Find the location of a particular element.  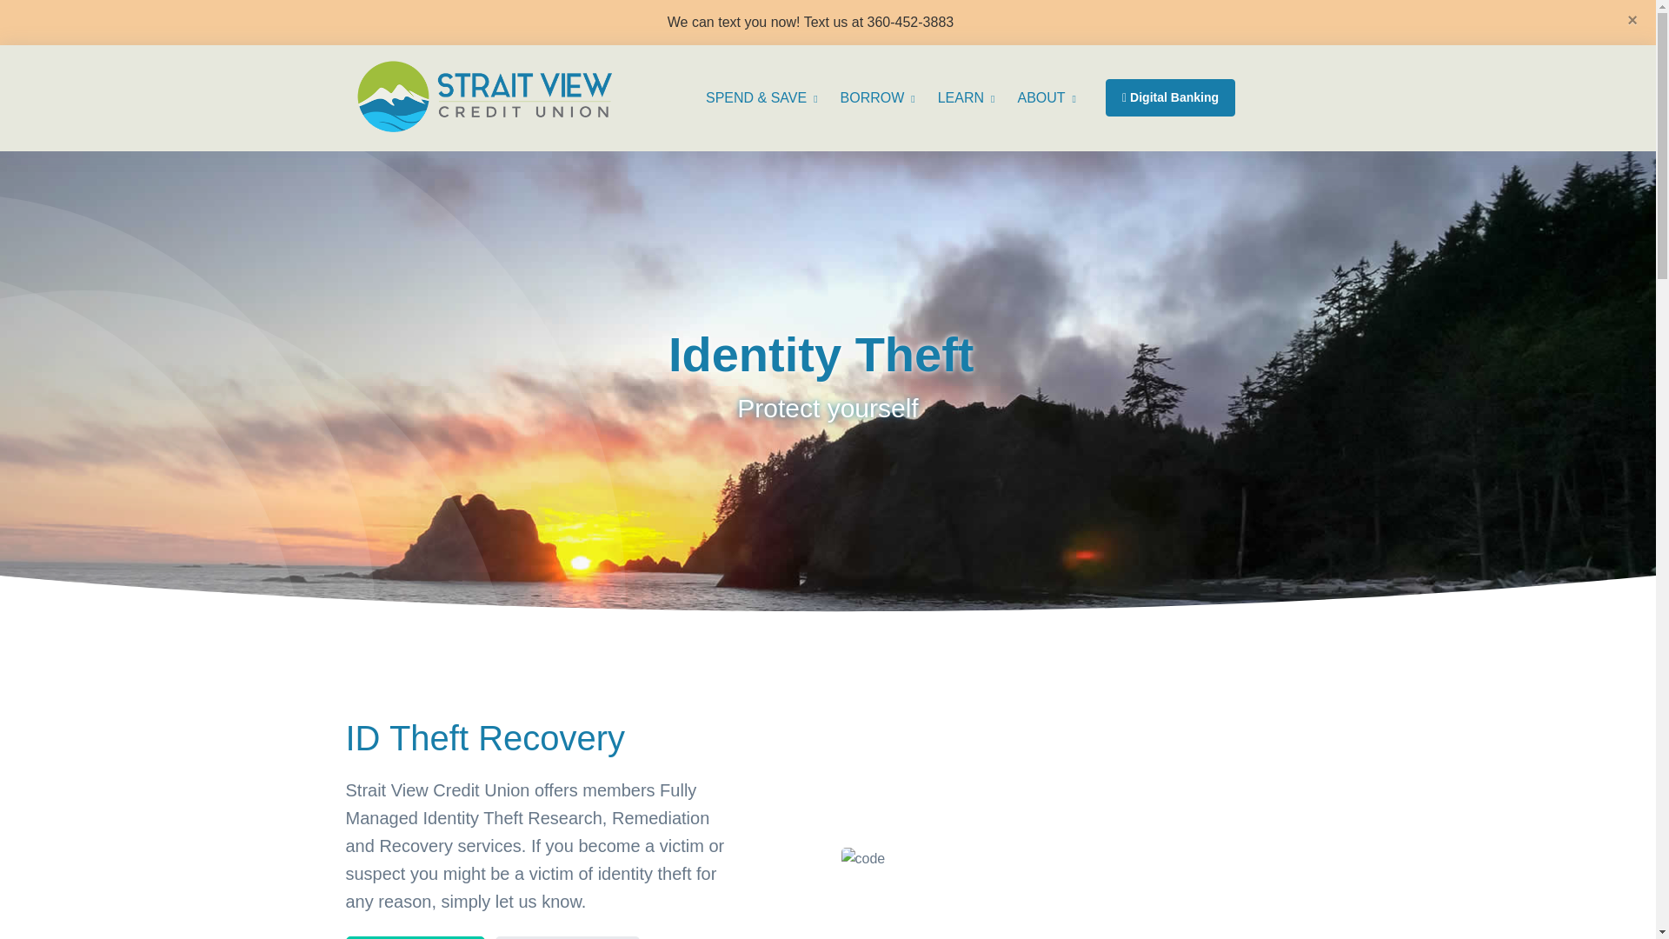

BORROW is located at coordinates (881, 97).